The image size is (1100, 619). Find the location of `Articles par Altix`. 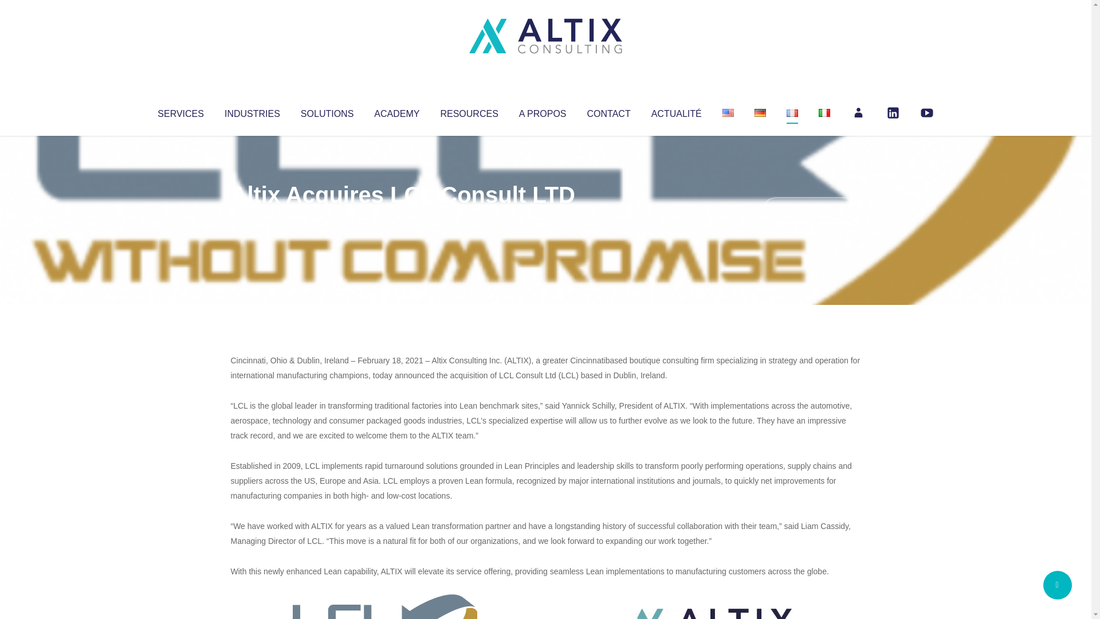

Articles par Altix is located at coordinates (252, 218).